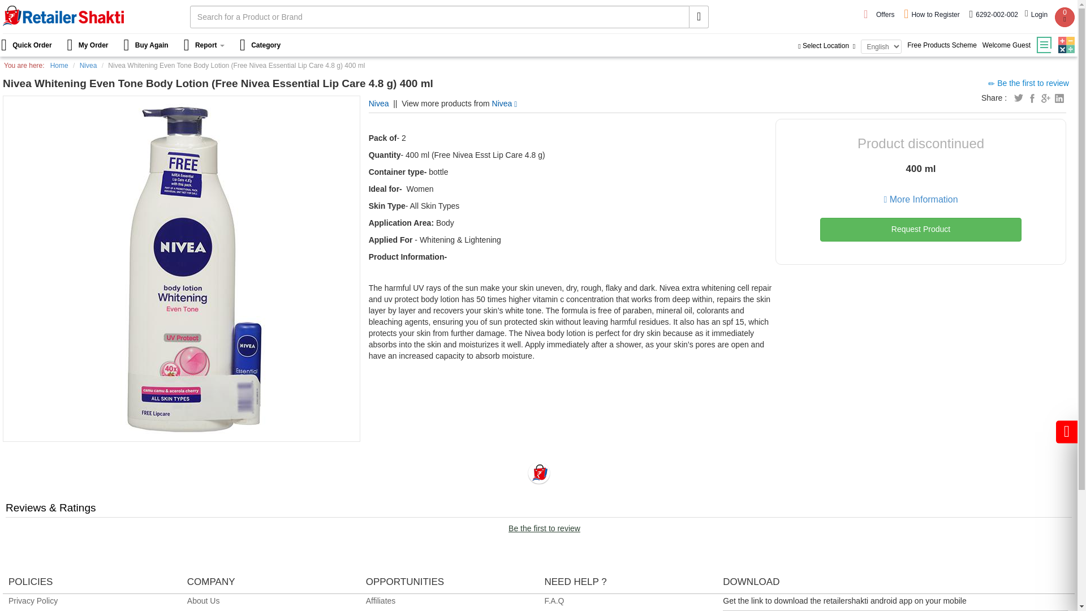 The image size is (1086, 611). I want to click on Nivea, so click(379, 103).